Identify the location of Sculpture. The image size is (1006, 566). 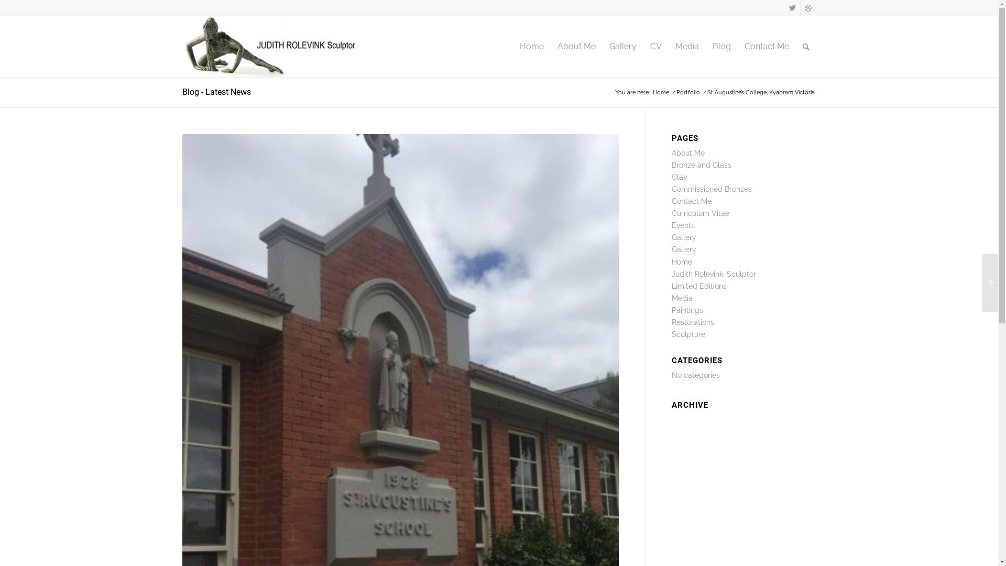
(688, 334).